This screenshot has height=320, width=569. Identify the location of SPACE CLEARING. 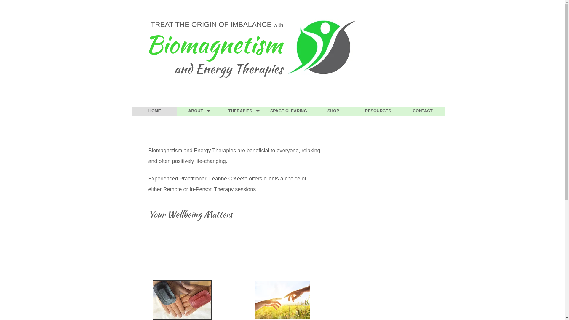
(289, 112).